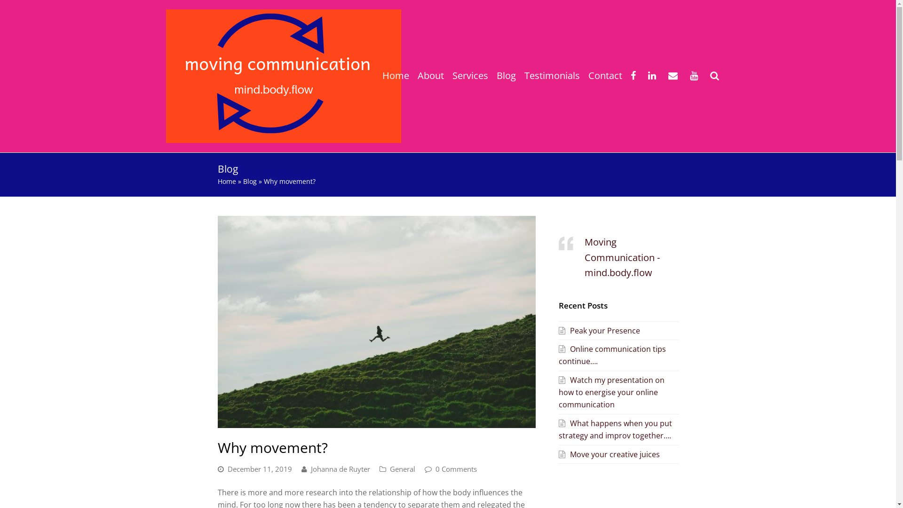  I want to click on General, so click(402, 469).